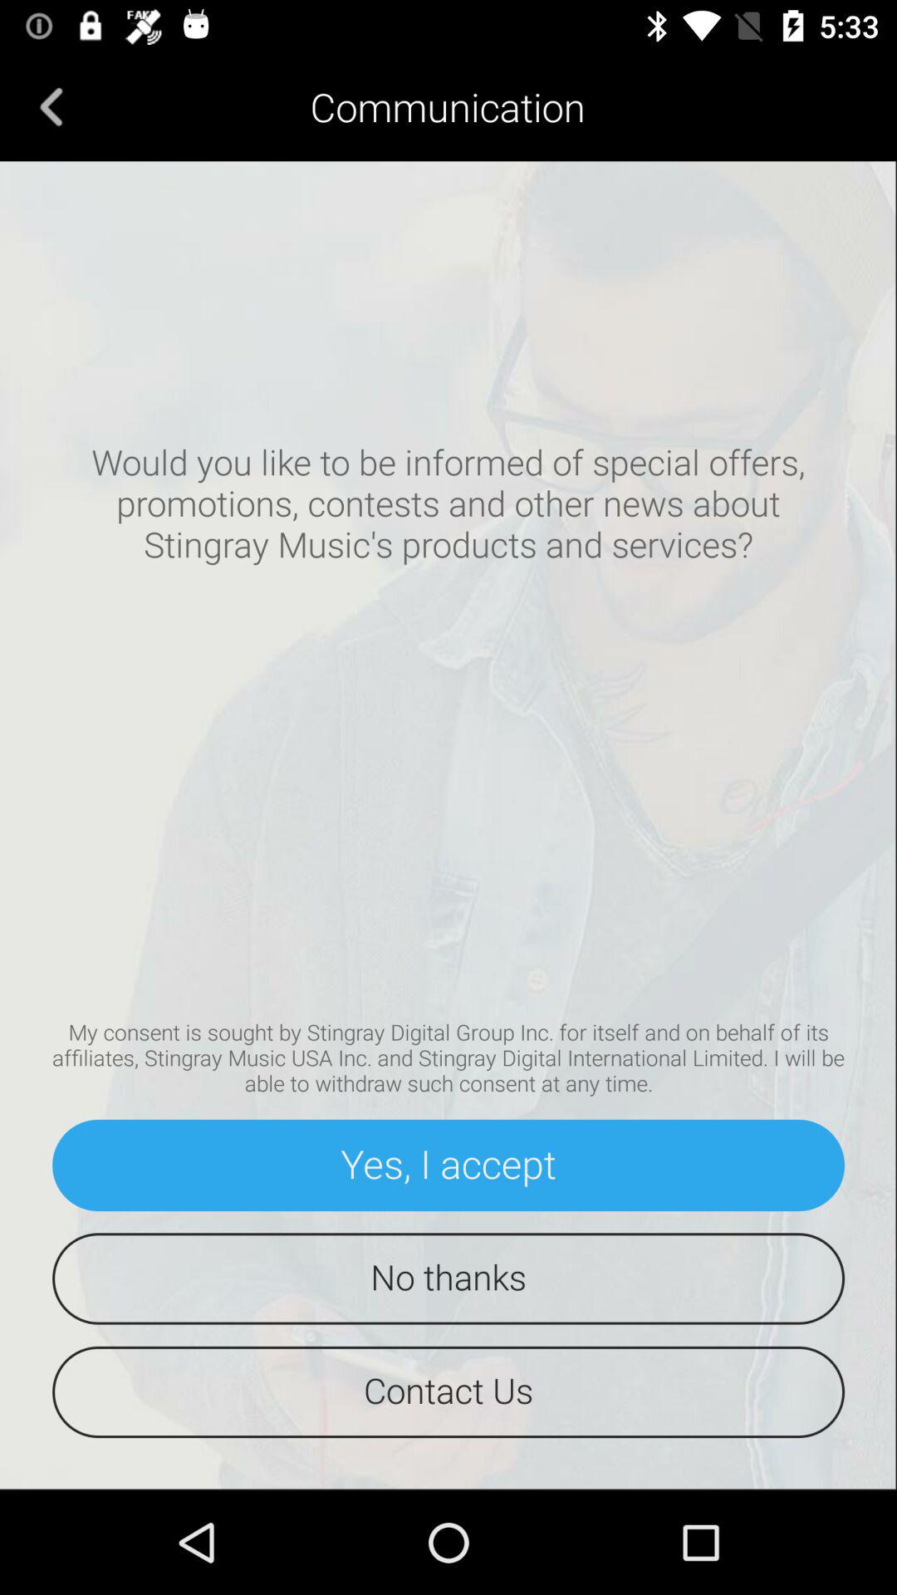 This screenshot has height=1595, width=897. I want to click on click item above the contact us icon, so click(448, 1278).